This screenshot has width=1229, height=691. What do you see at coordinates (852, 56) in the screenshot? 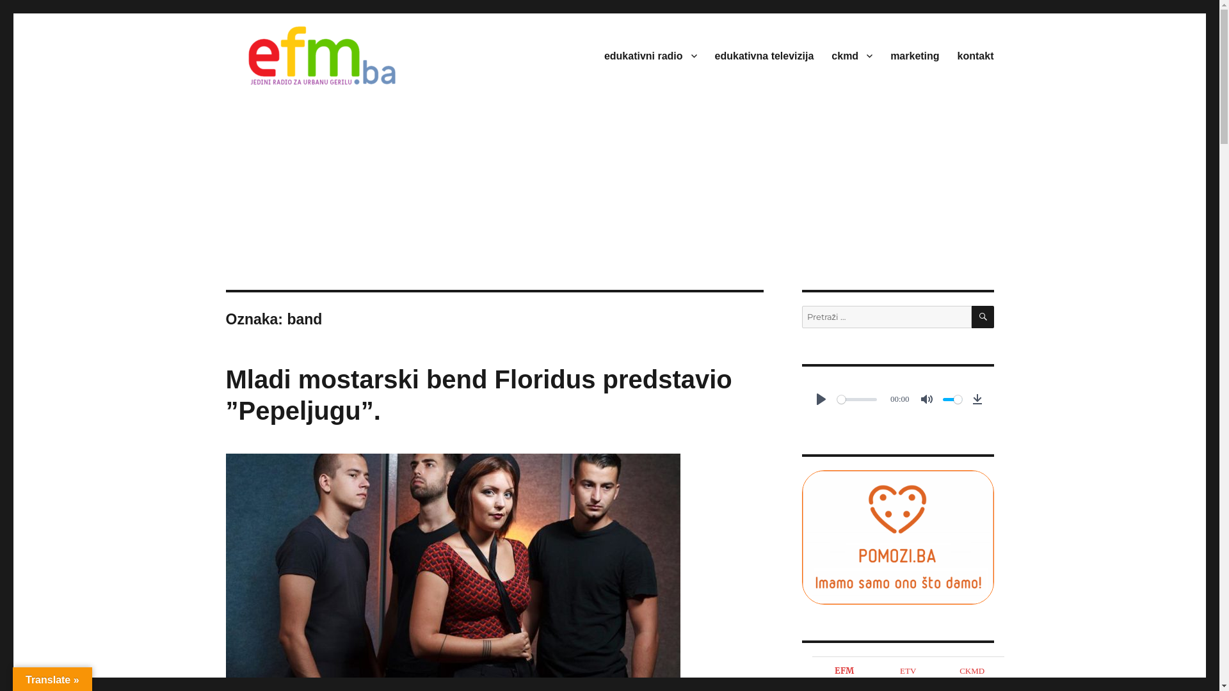
I see `ckmd` at bounding box center [852, 56].